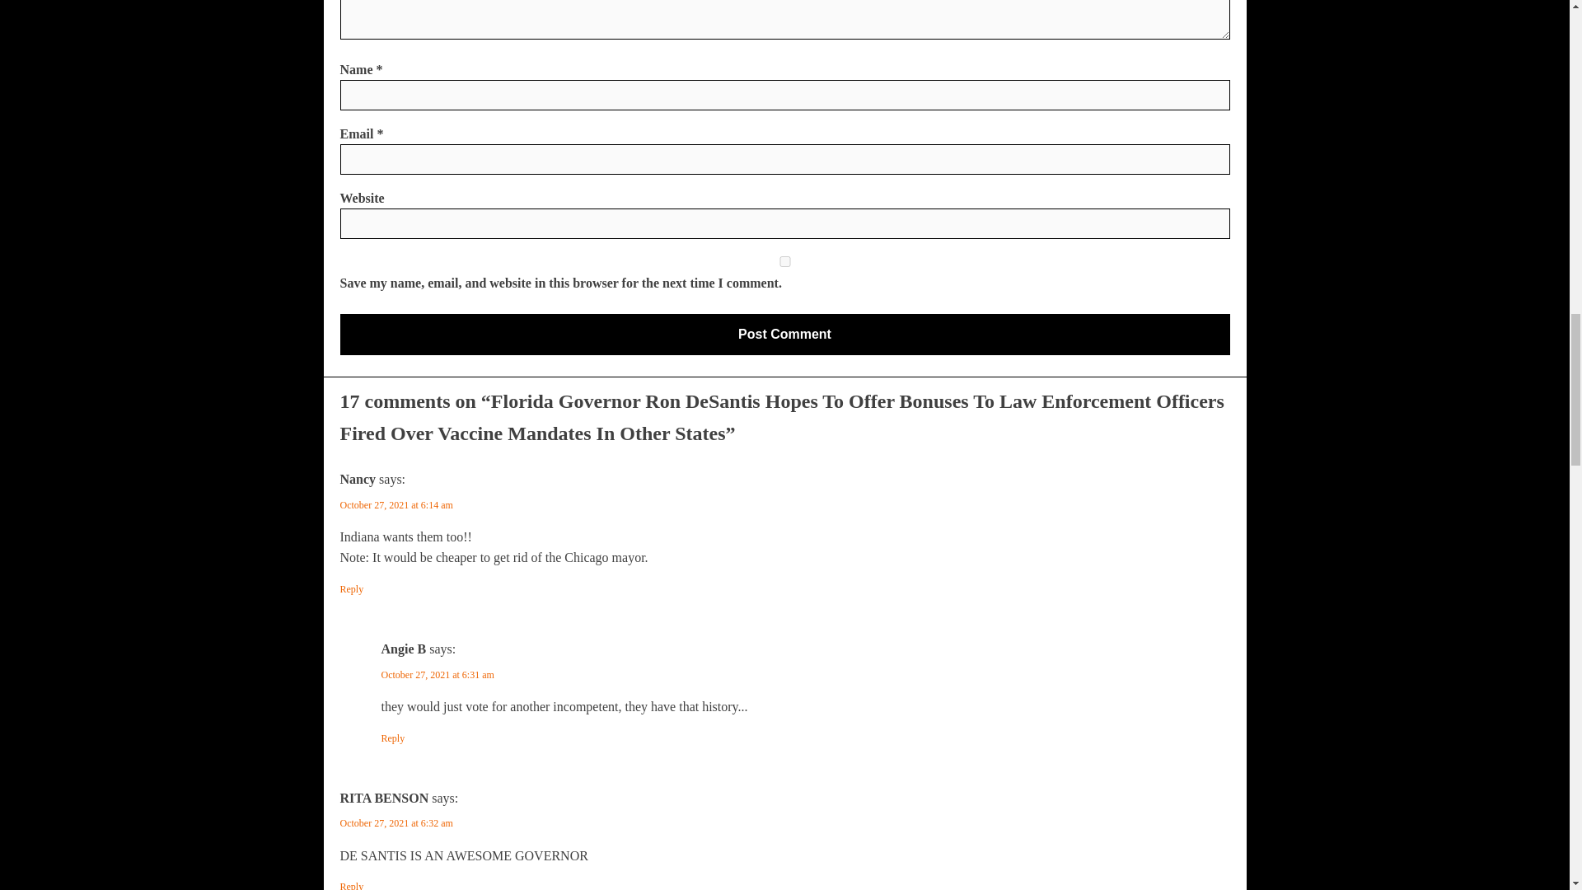 This screenshot has height=890, width=1582. Describe the element at coordinates (351, 589) in the screenshot. I see `Reply` at that location.